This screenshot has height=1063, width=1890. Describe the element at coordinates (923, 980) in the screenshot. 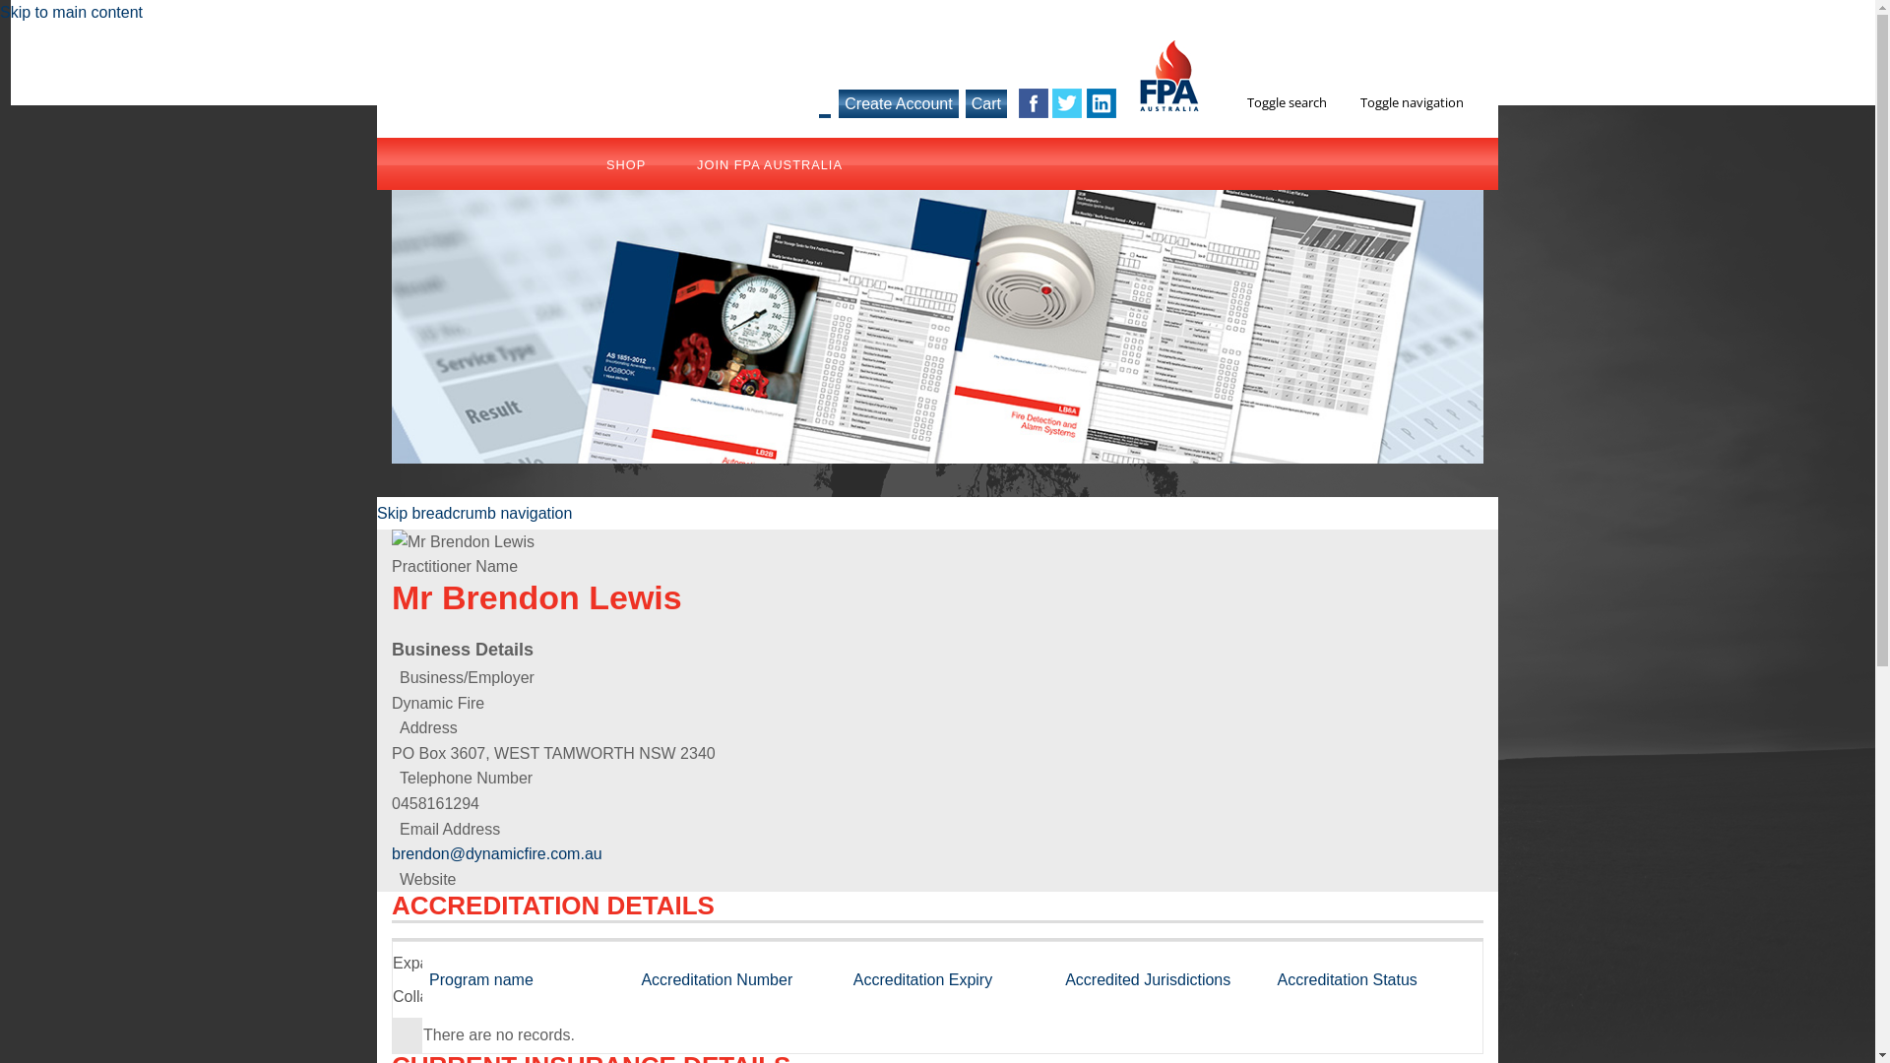

I see `Accreditation Expiry` at that location.